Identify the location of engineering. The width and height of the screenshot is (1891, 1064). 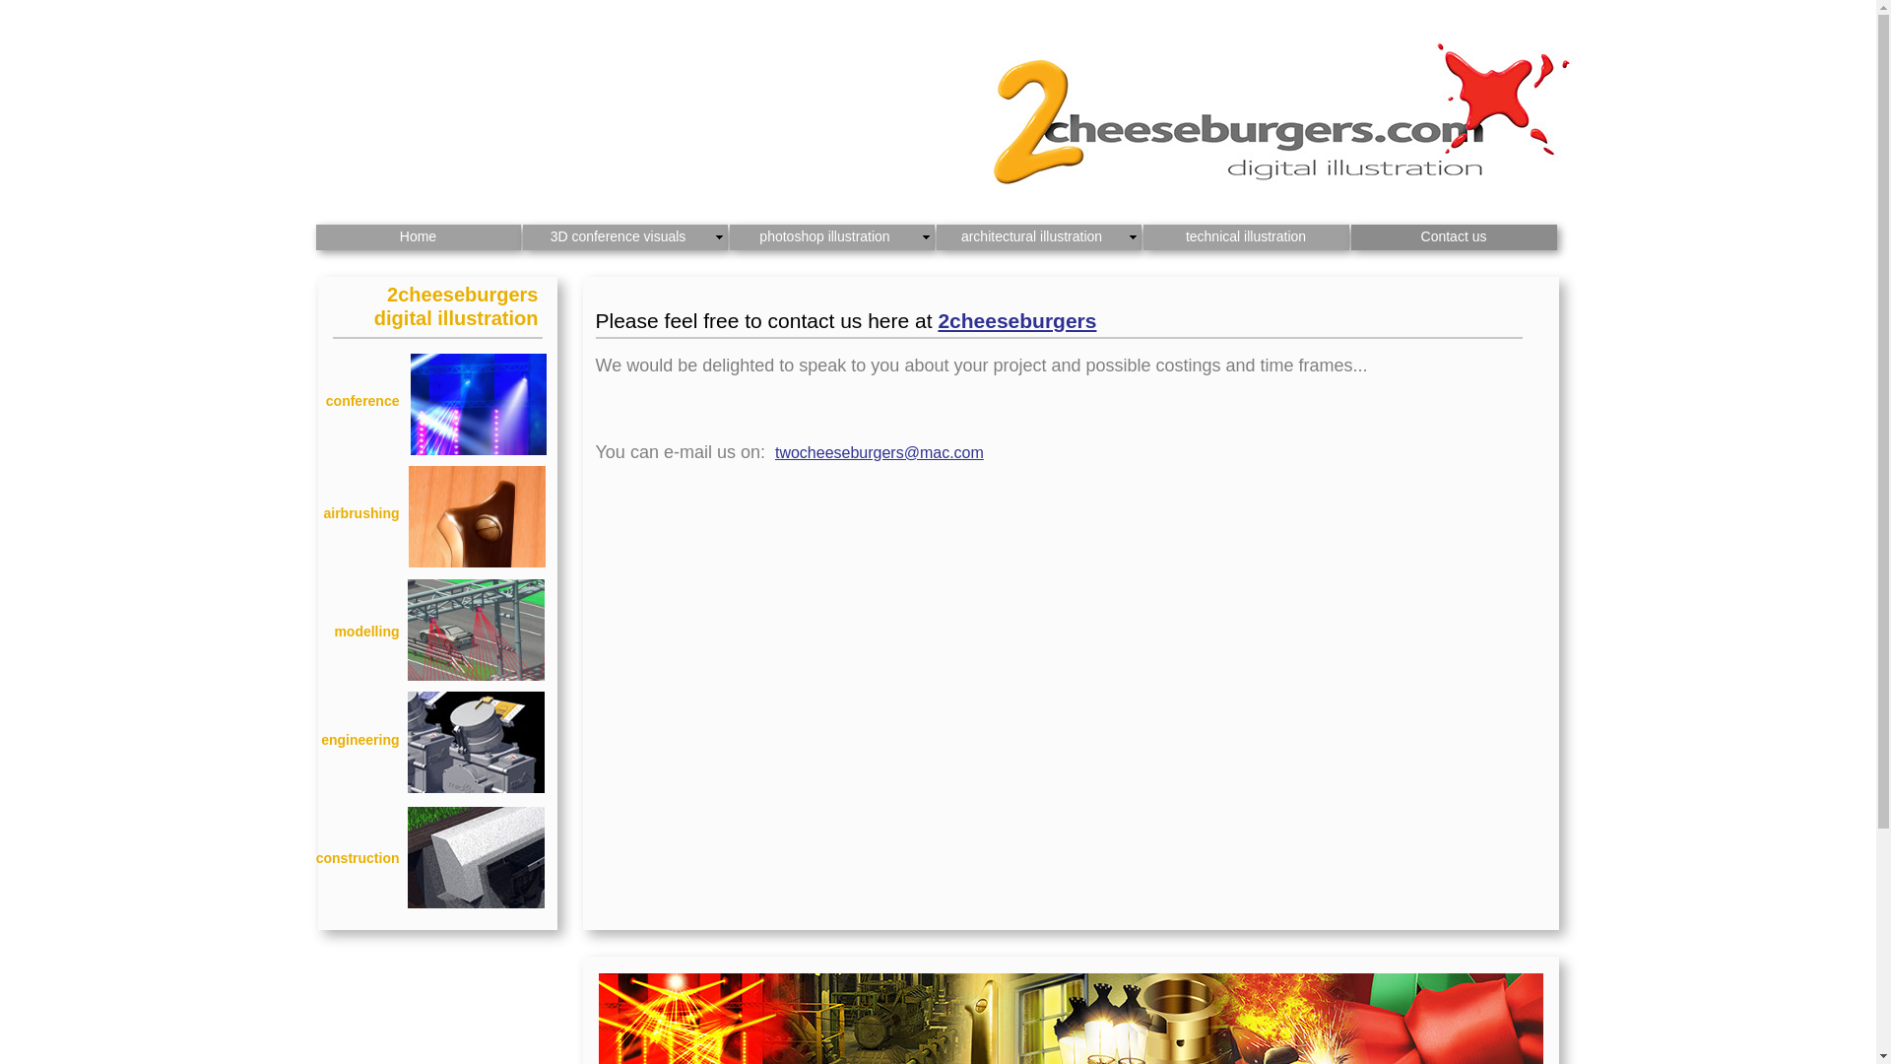
(352, 751).